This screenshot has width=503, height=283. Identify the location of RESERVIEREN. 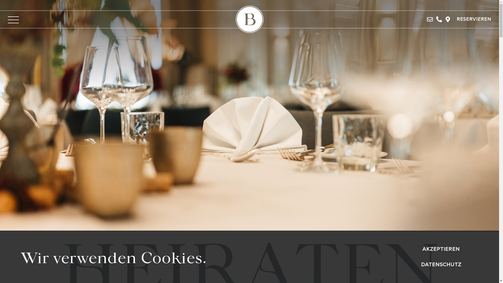
(474, 19).